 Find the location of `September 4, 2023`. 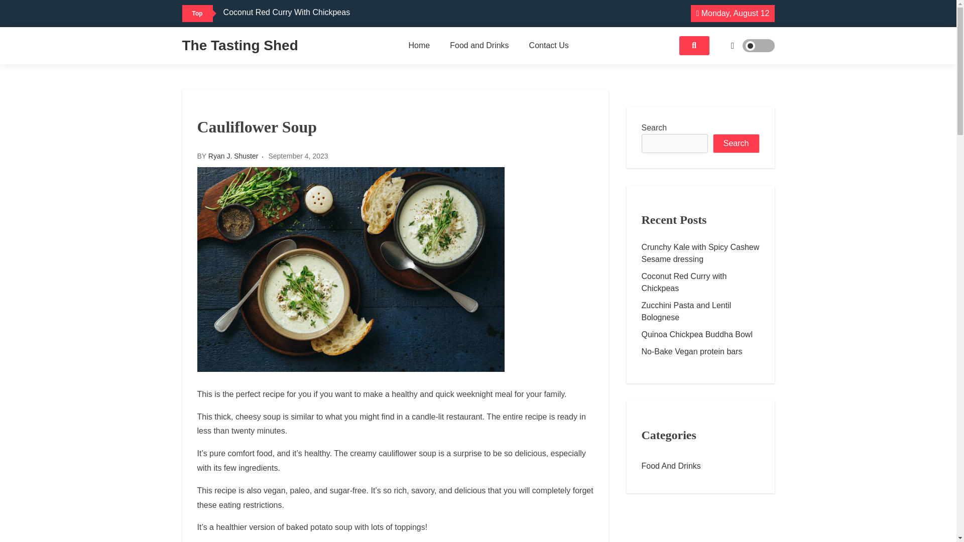

September 4, 2023 is located at coordinates (297, 156).